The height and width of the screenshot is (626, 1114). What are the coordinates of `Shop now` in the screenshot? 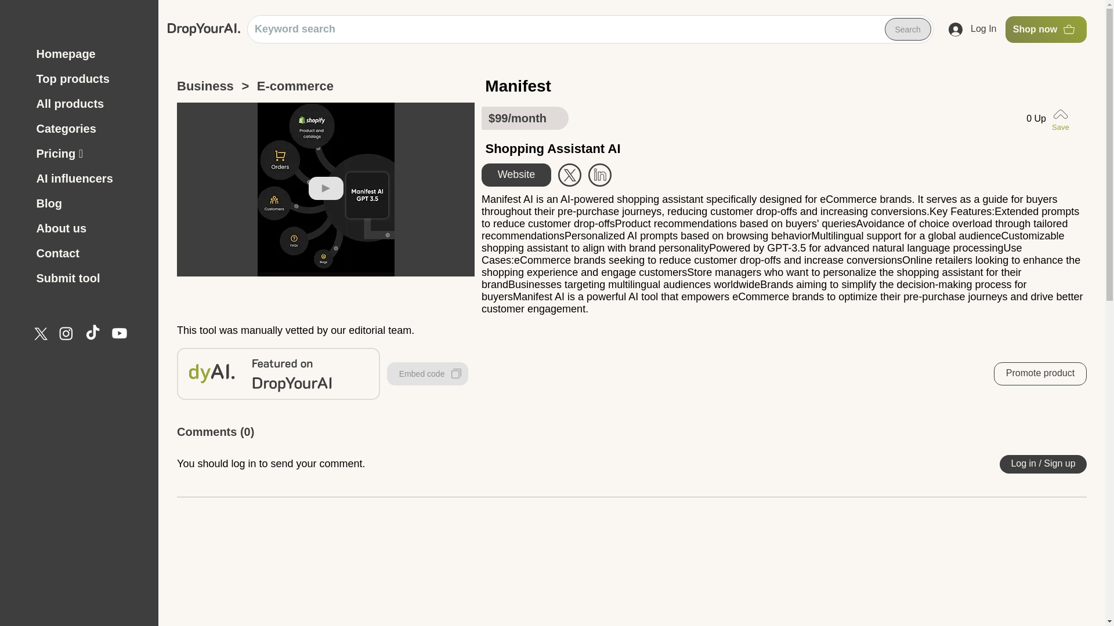 It's located at (1046, 30).